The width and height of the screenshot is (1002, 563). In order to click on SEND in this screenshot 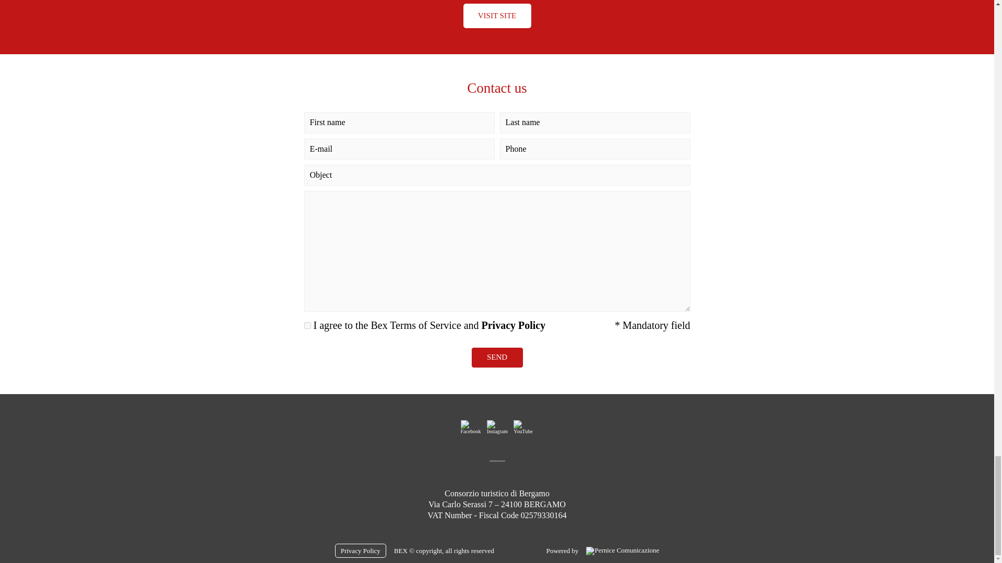, I will do `click(497, 358)`.